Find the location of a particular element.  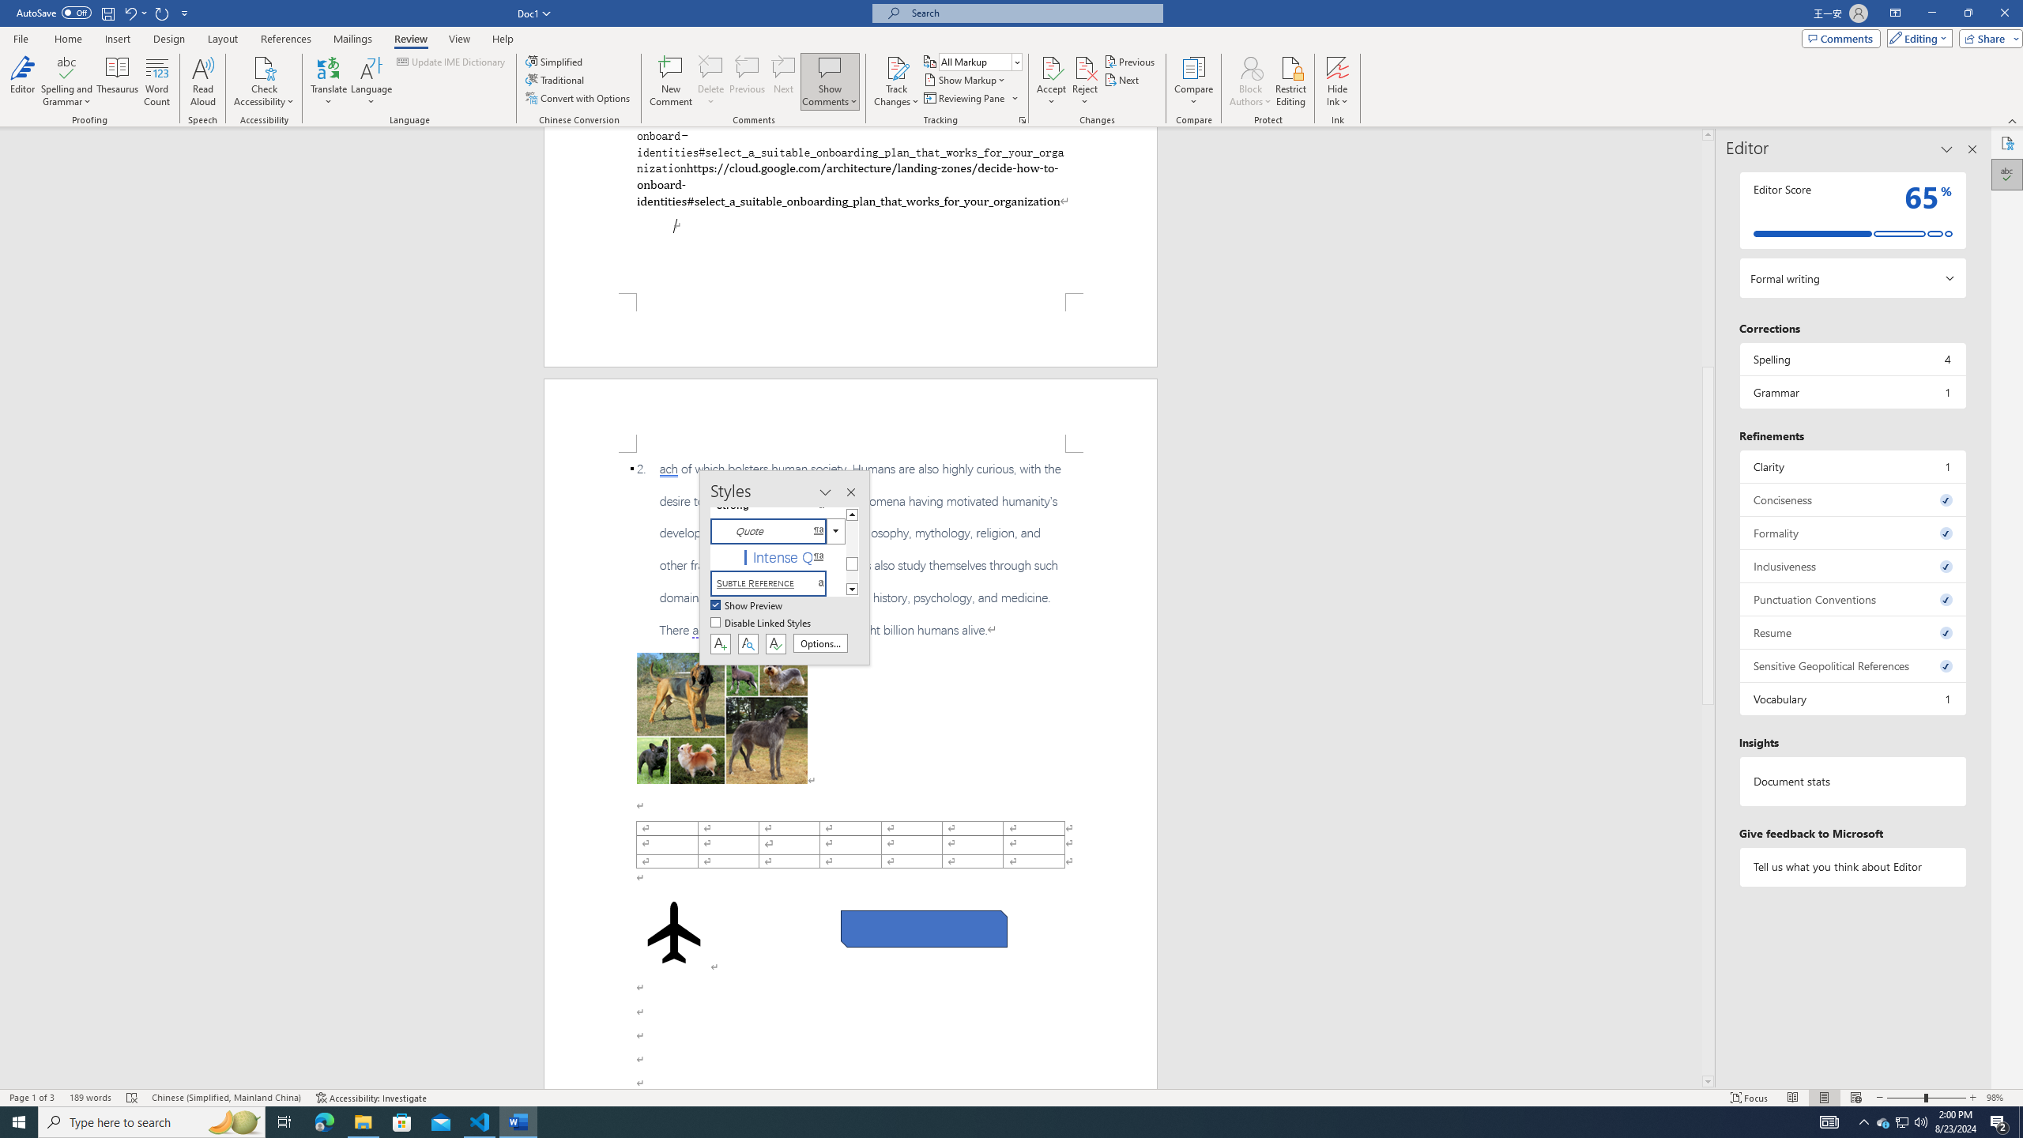

Conciseness, 0 issues. Press space or enter to review items. is located at coordinates (1852, 499).